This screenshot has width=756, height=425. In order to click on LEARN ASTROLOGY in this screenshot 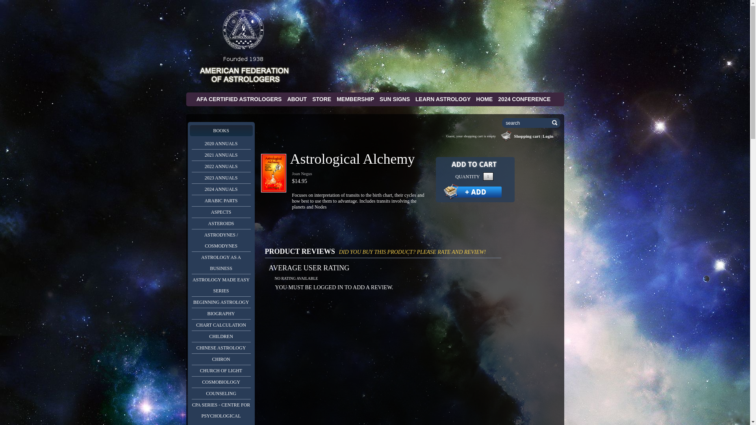, I will do `click(443, 99)`.